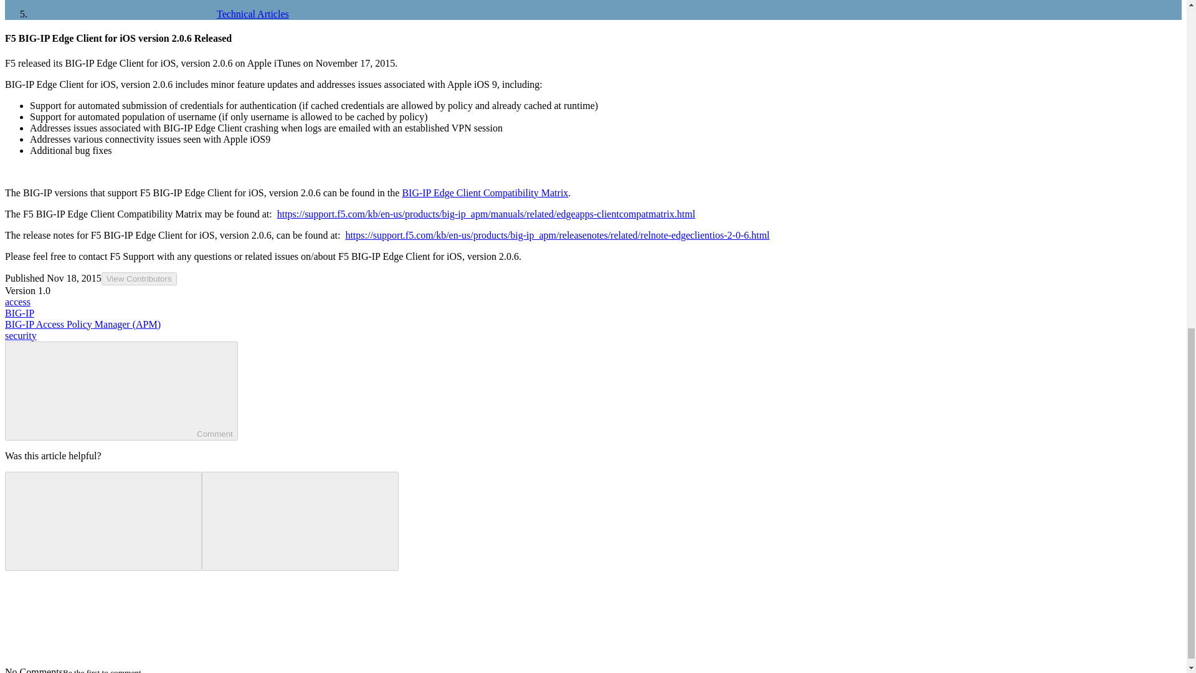 The image size is (1196, 673). I want to click on BIG-IP Edge Client Compatibility Matrix, so click(485, 193).